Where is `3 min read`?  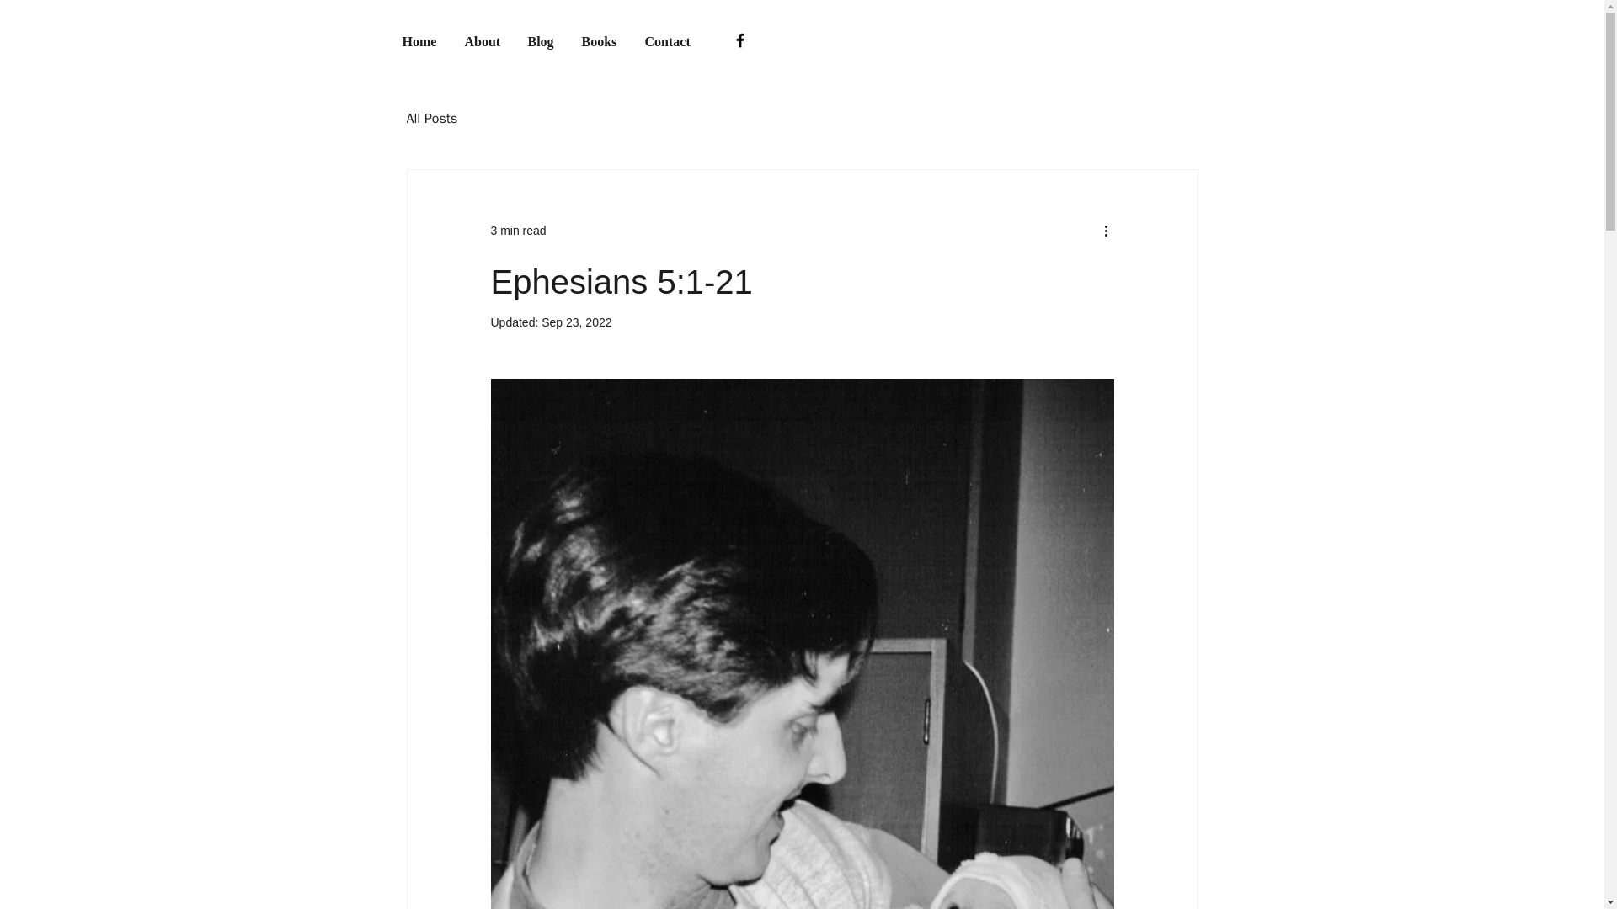 3 min read is located at coordinates (517, 230).